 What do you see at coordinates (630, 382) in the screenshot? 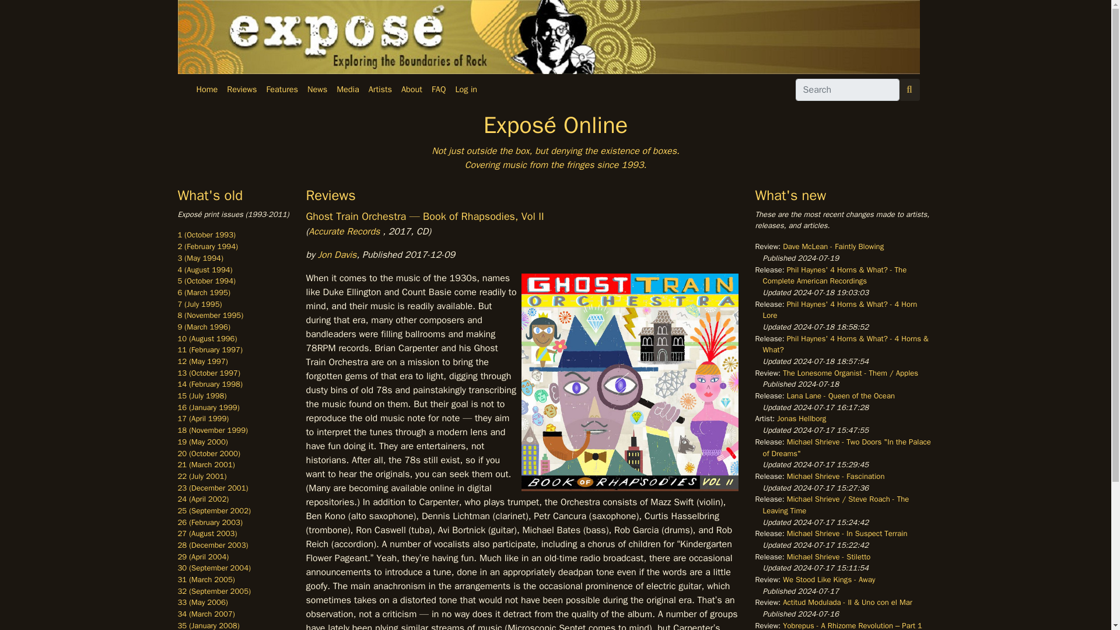
I see `Book of Rhapsodies, Vol II Cover art` at bounding box center [630, 382].